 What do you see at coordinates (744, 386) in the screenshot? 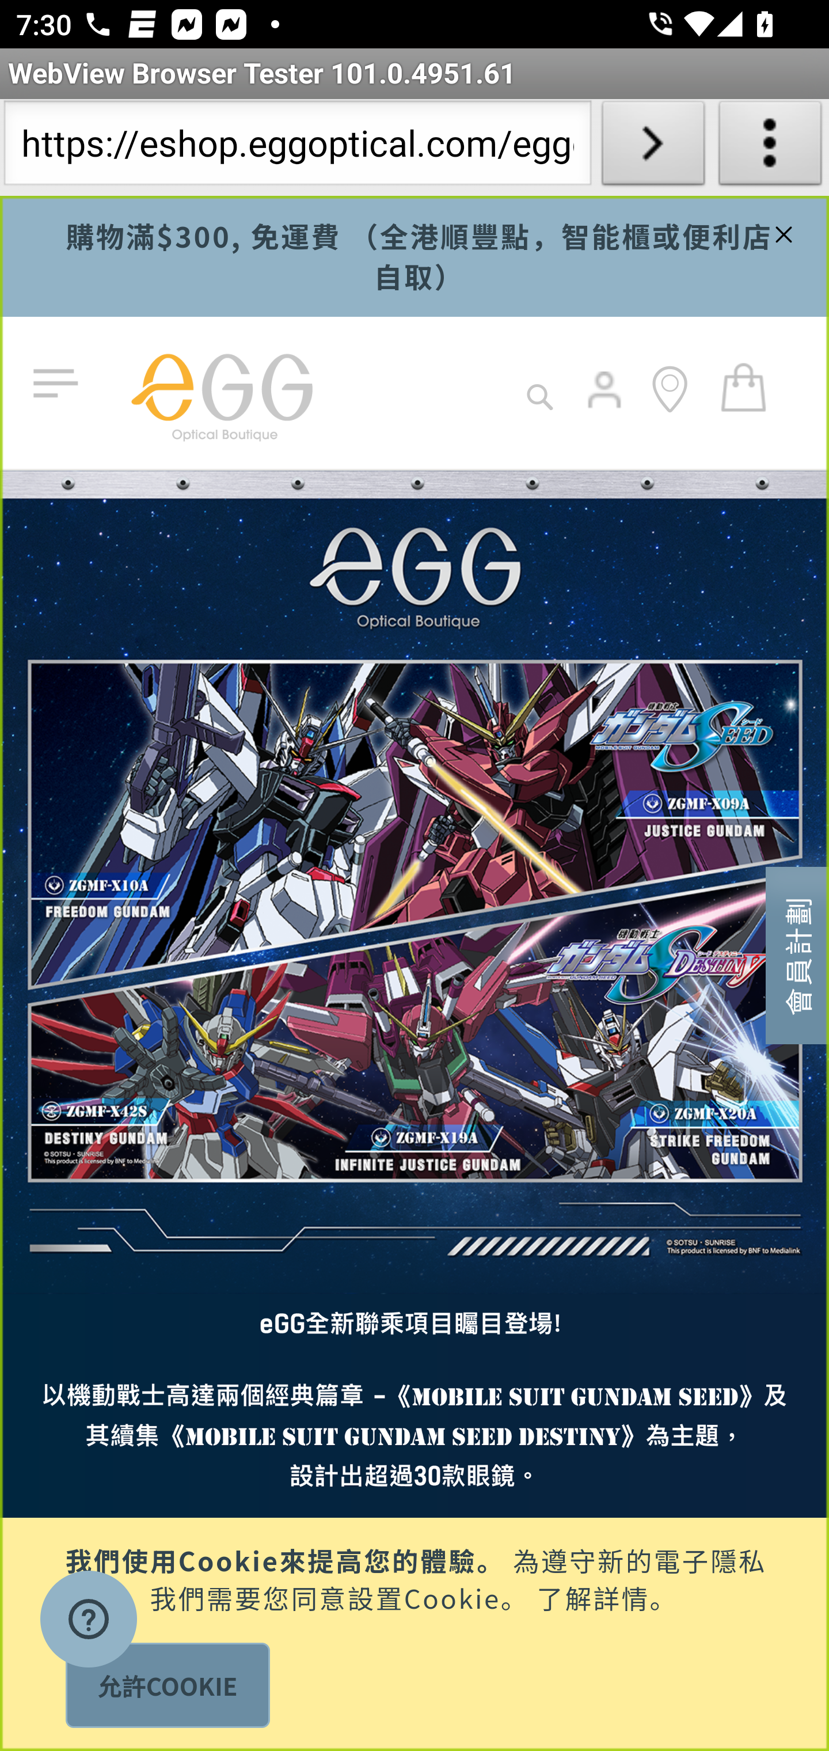
I see `我的購物車` at bounding box center [744, 386].